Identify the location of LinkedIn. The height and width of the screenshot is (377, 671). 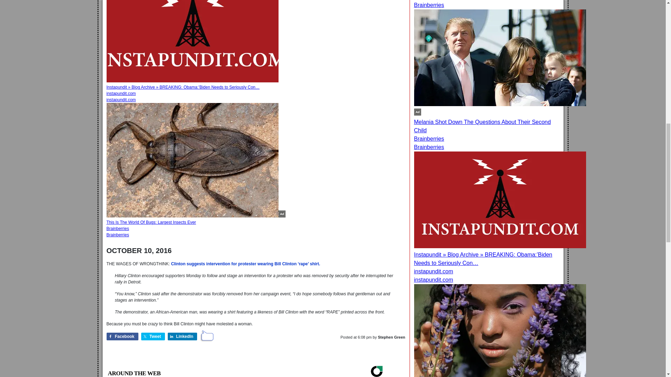
(182, 337).